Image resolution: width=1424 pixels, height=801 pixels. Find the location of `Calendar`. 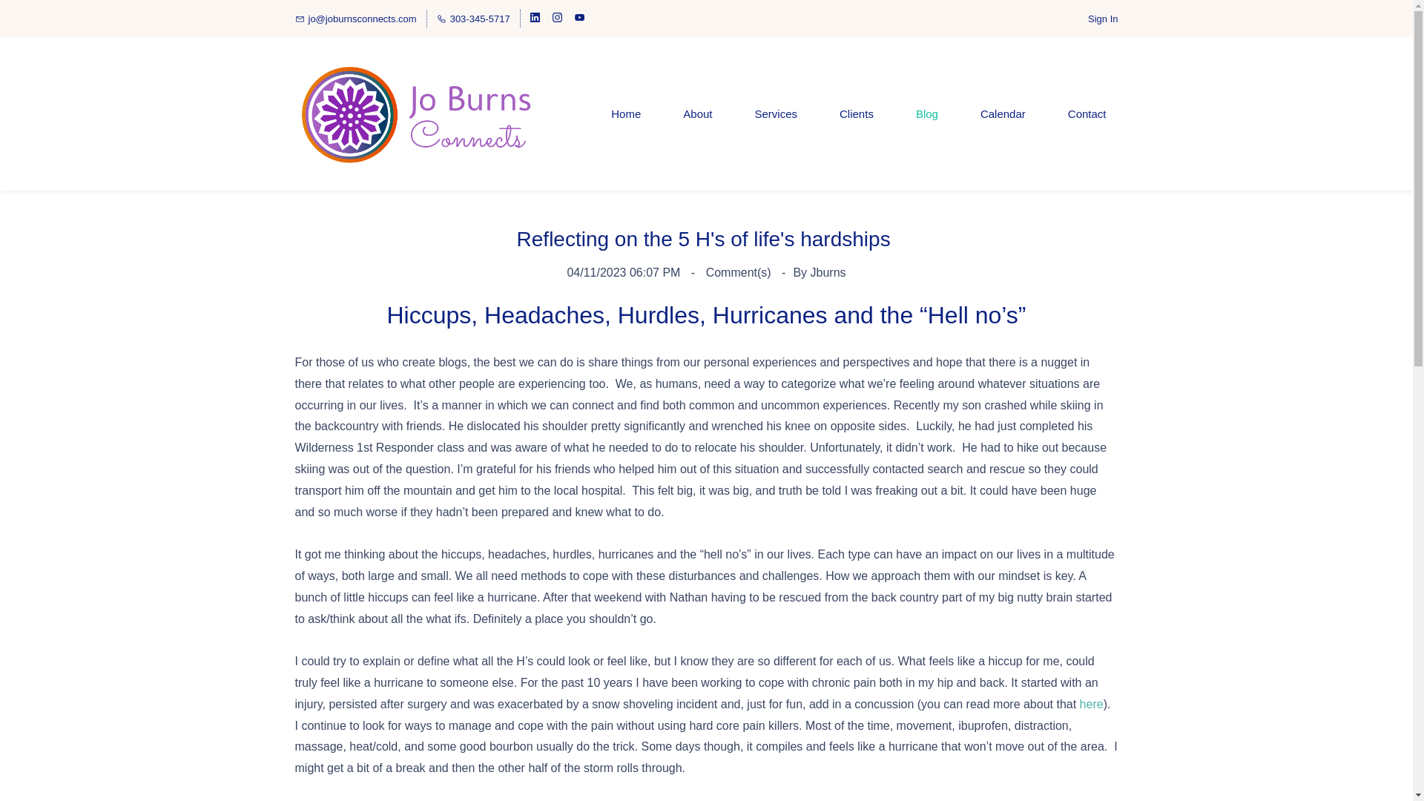

Calendar is located at coordinates (1003, 113).